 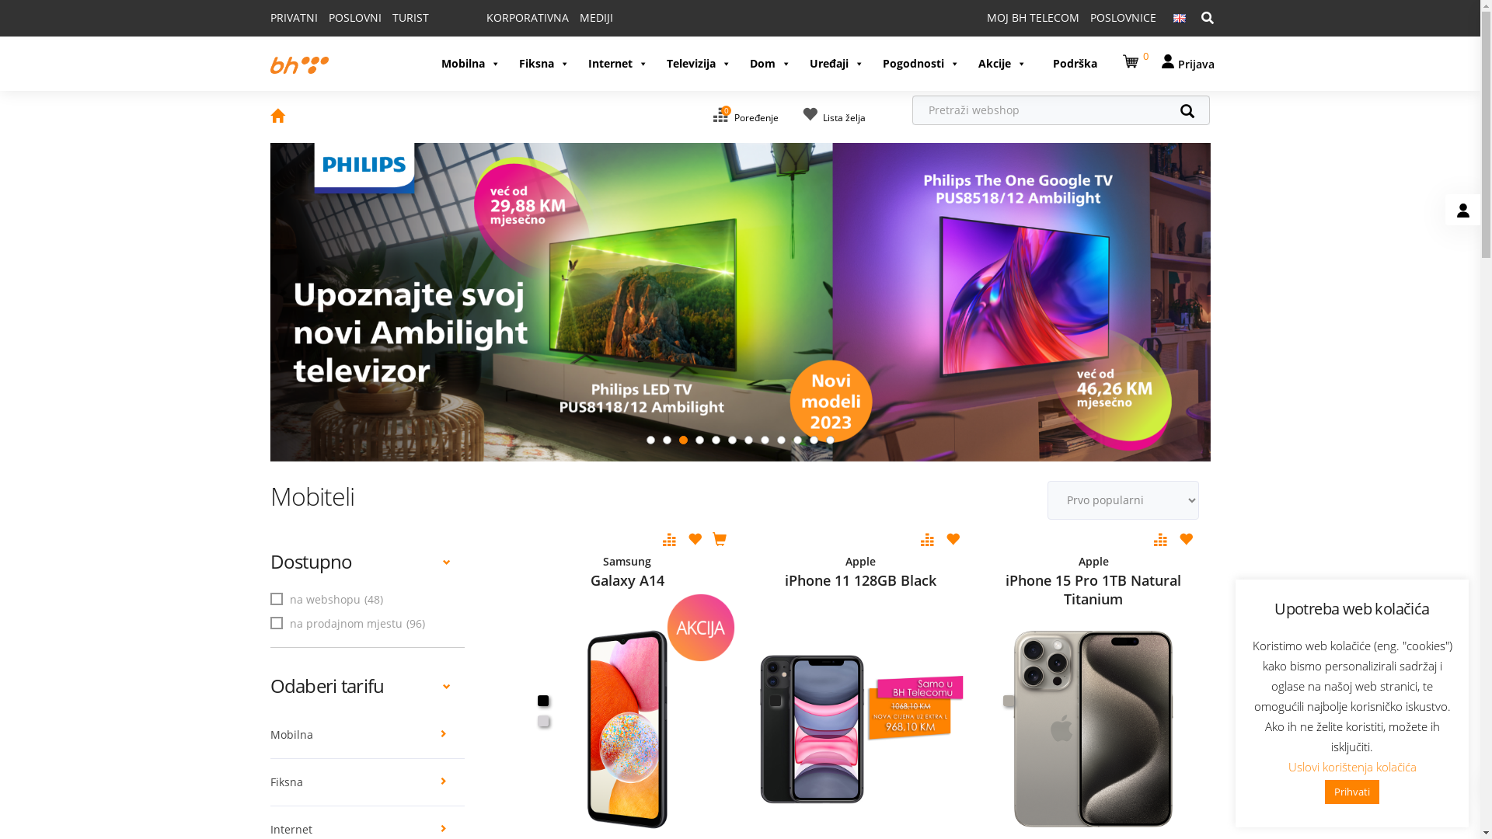 I want to click on MOJ BH TELECOM, so click(x=1034, y=17).